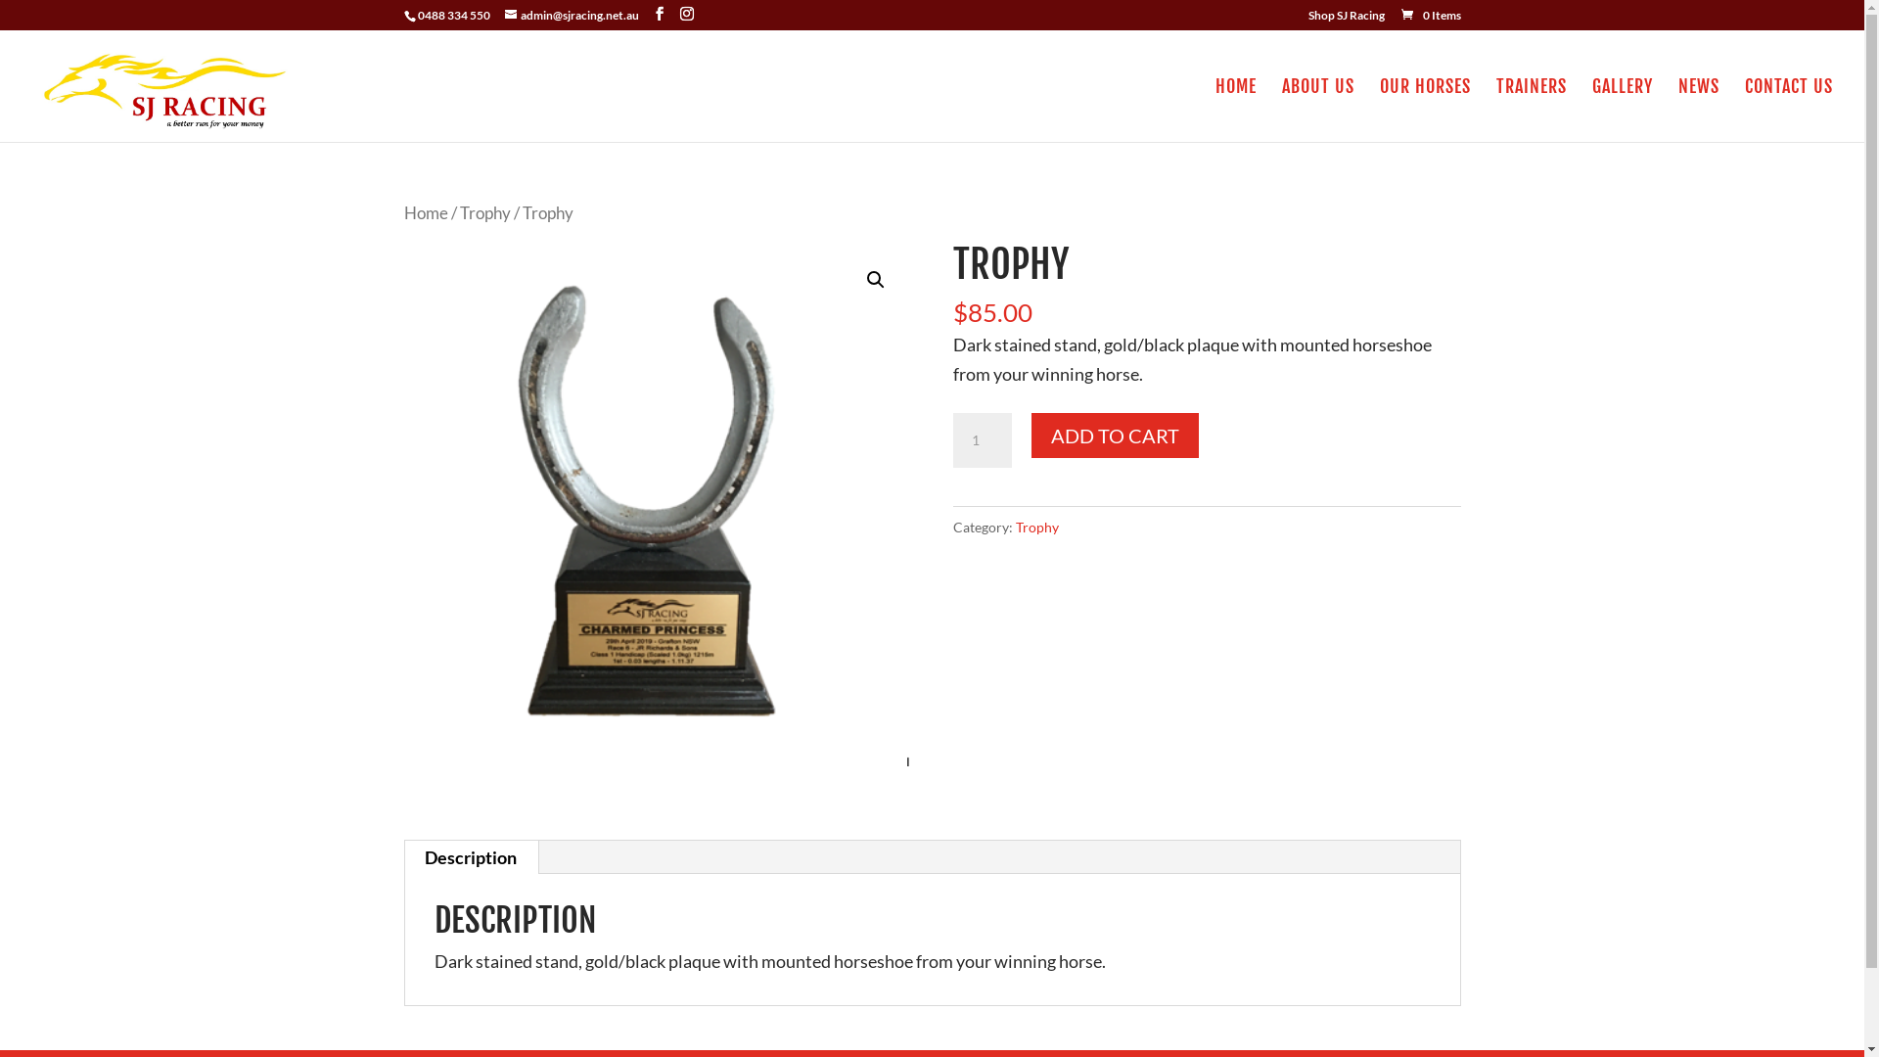  I want to click on admin@sjracing.net.au, so click(572, 16).